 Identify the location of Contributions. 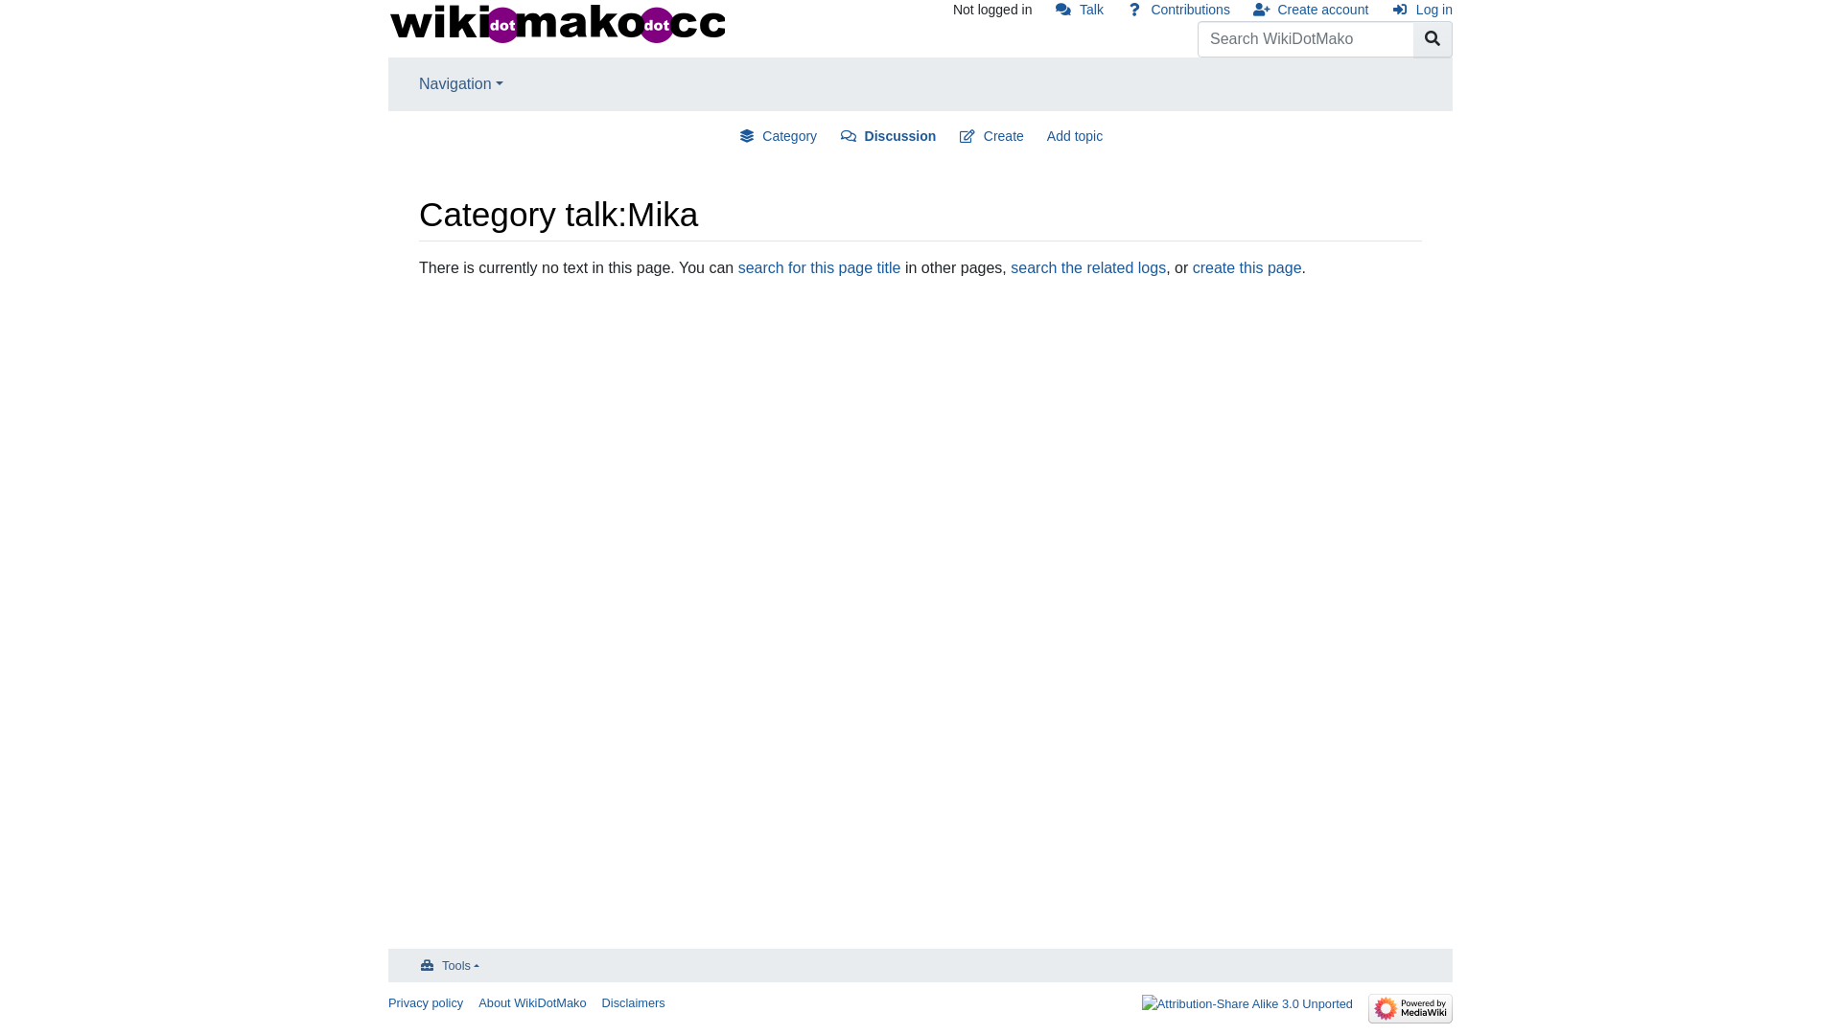
(1178, 10).